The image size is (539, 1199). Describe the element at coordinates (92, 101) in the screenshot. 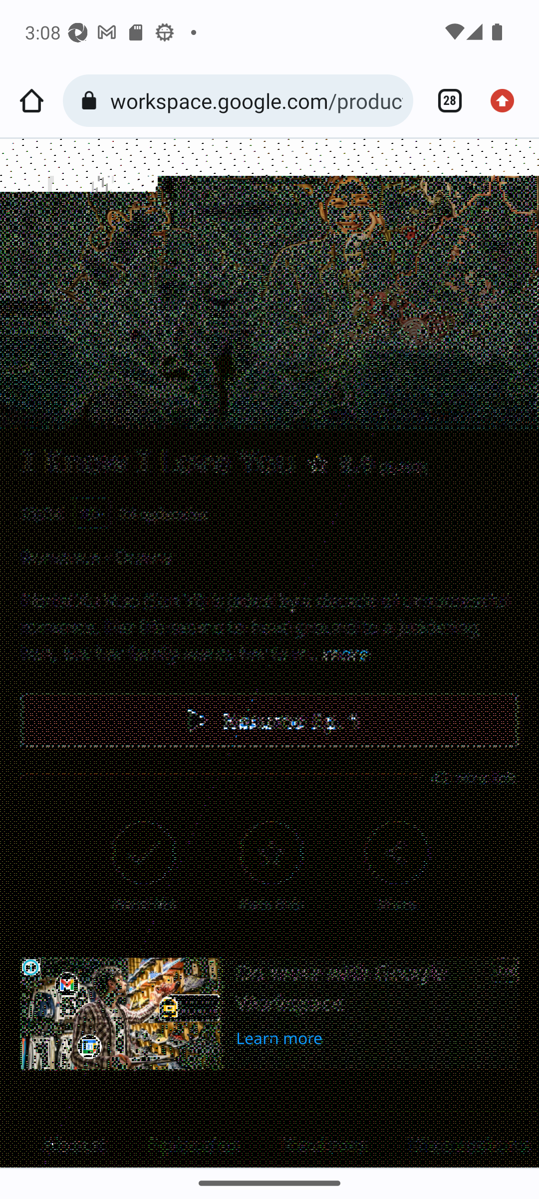

I see `Connection is secure` at that location.